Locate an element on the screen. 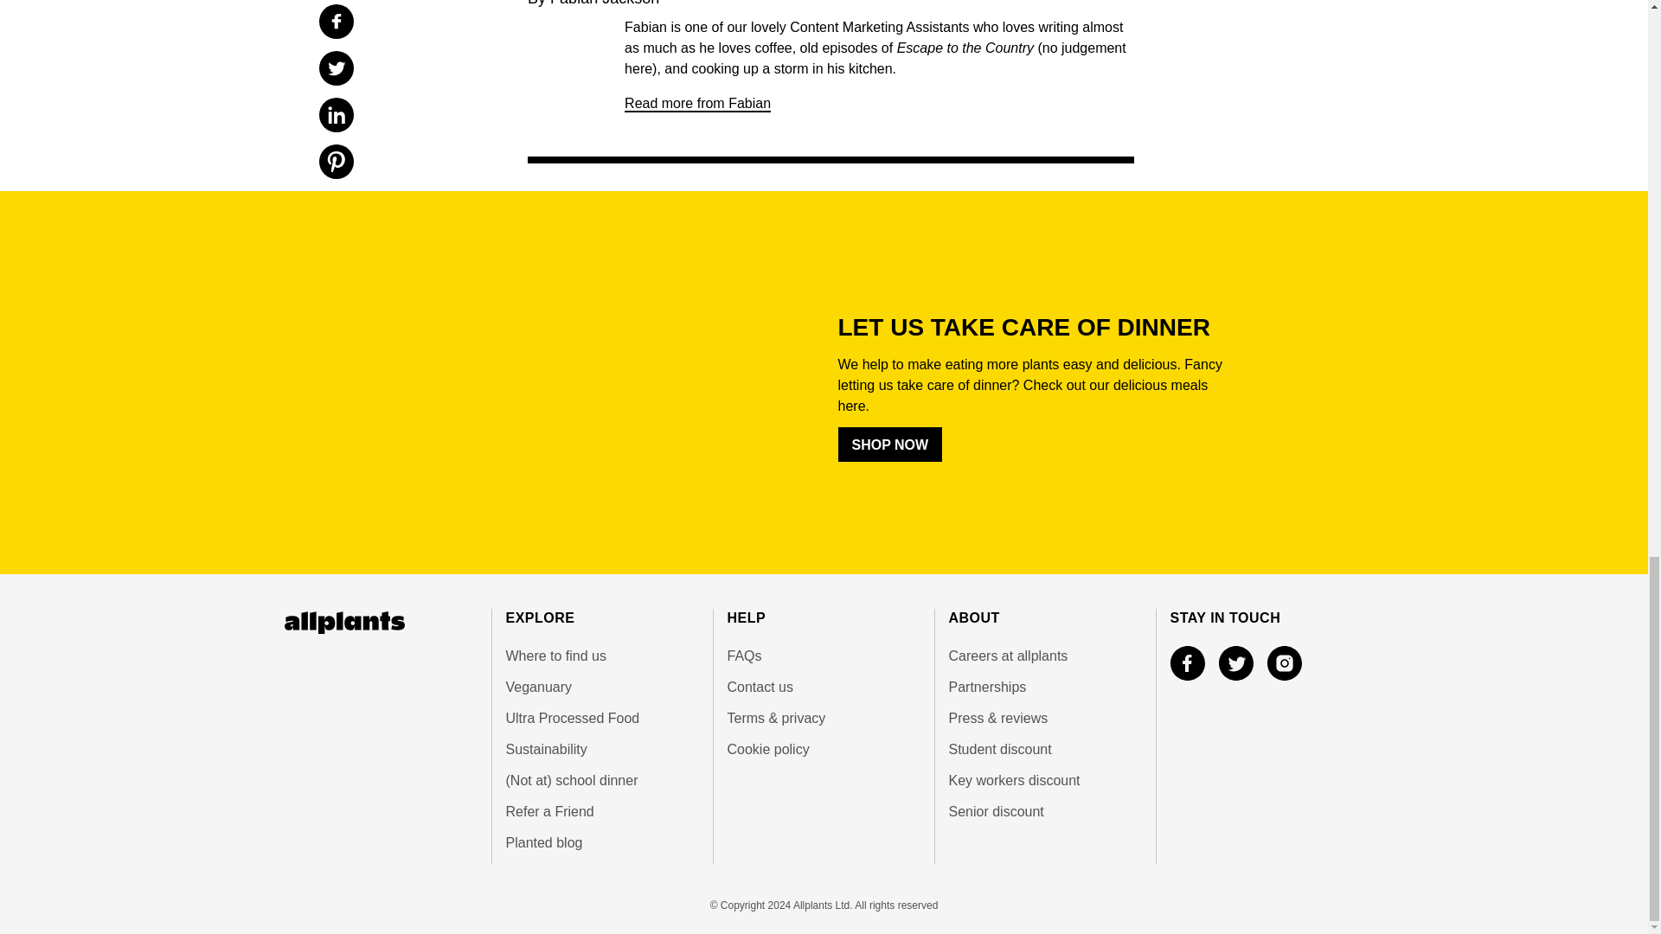 Image resolution: width=1661 pixels, height=934 pixels. Ultra Processed Food is located at coordinates (600, 718).